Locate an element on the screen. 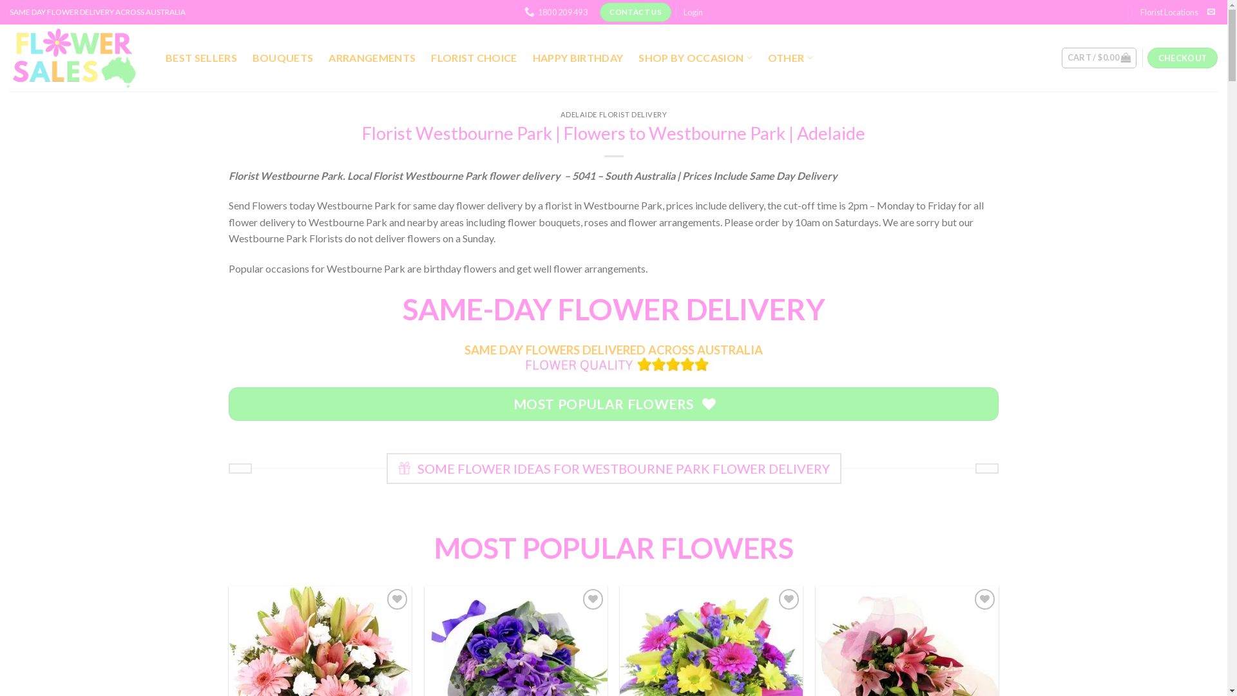 The image size is (1237, 696). BEST SELLERS is located at coordinates (201, 58).